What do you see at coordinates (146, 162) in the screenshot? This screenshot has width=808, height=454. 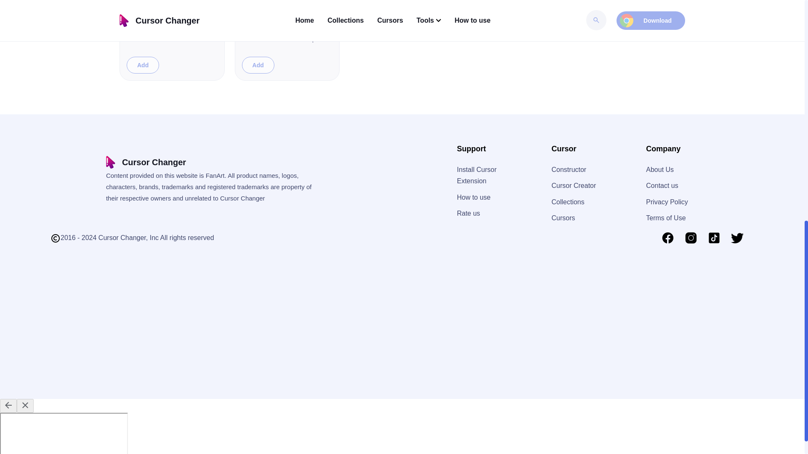 I see `Cursor Changer` at bounding box center [146, 162].